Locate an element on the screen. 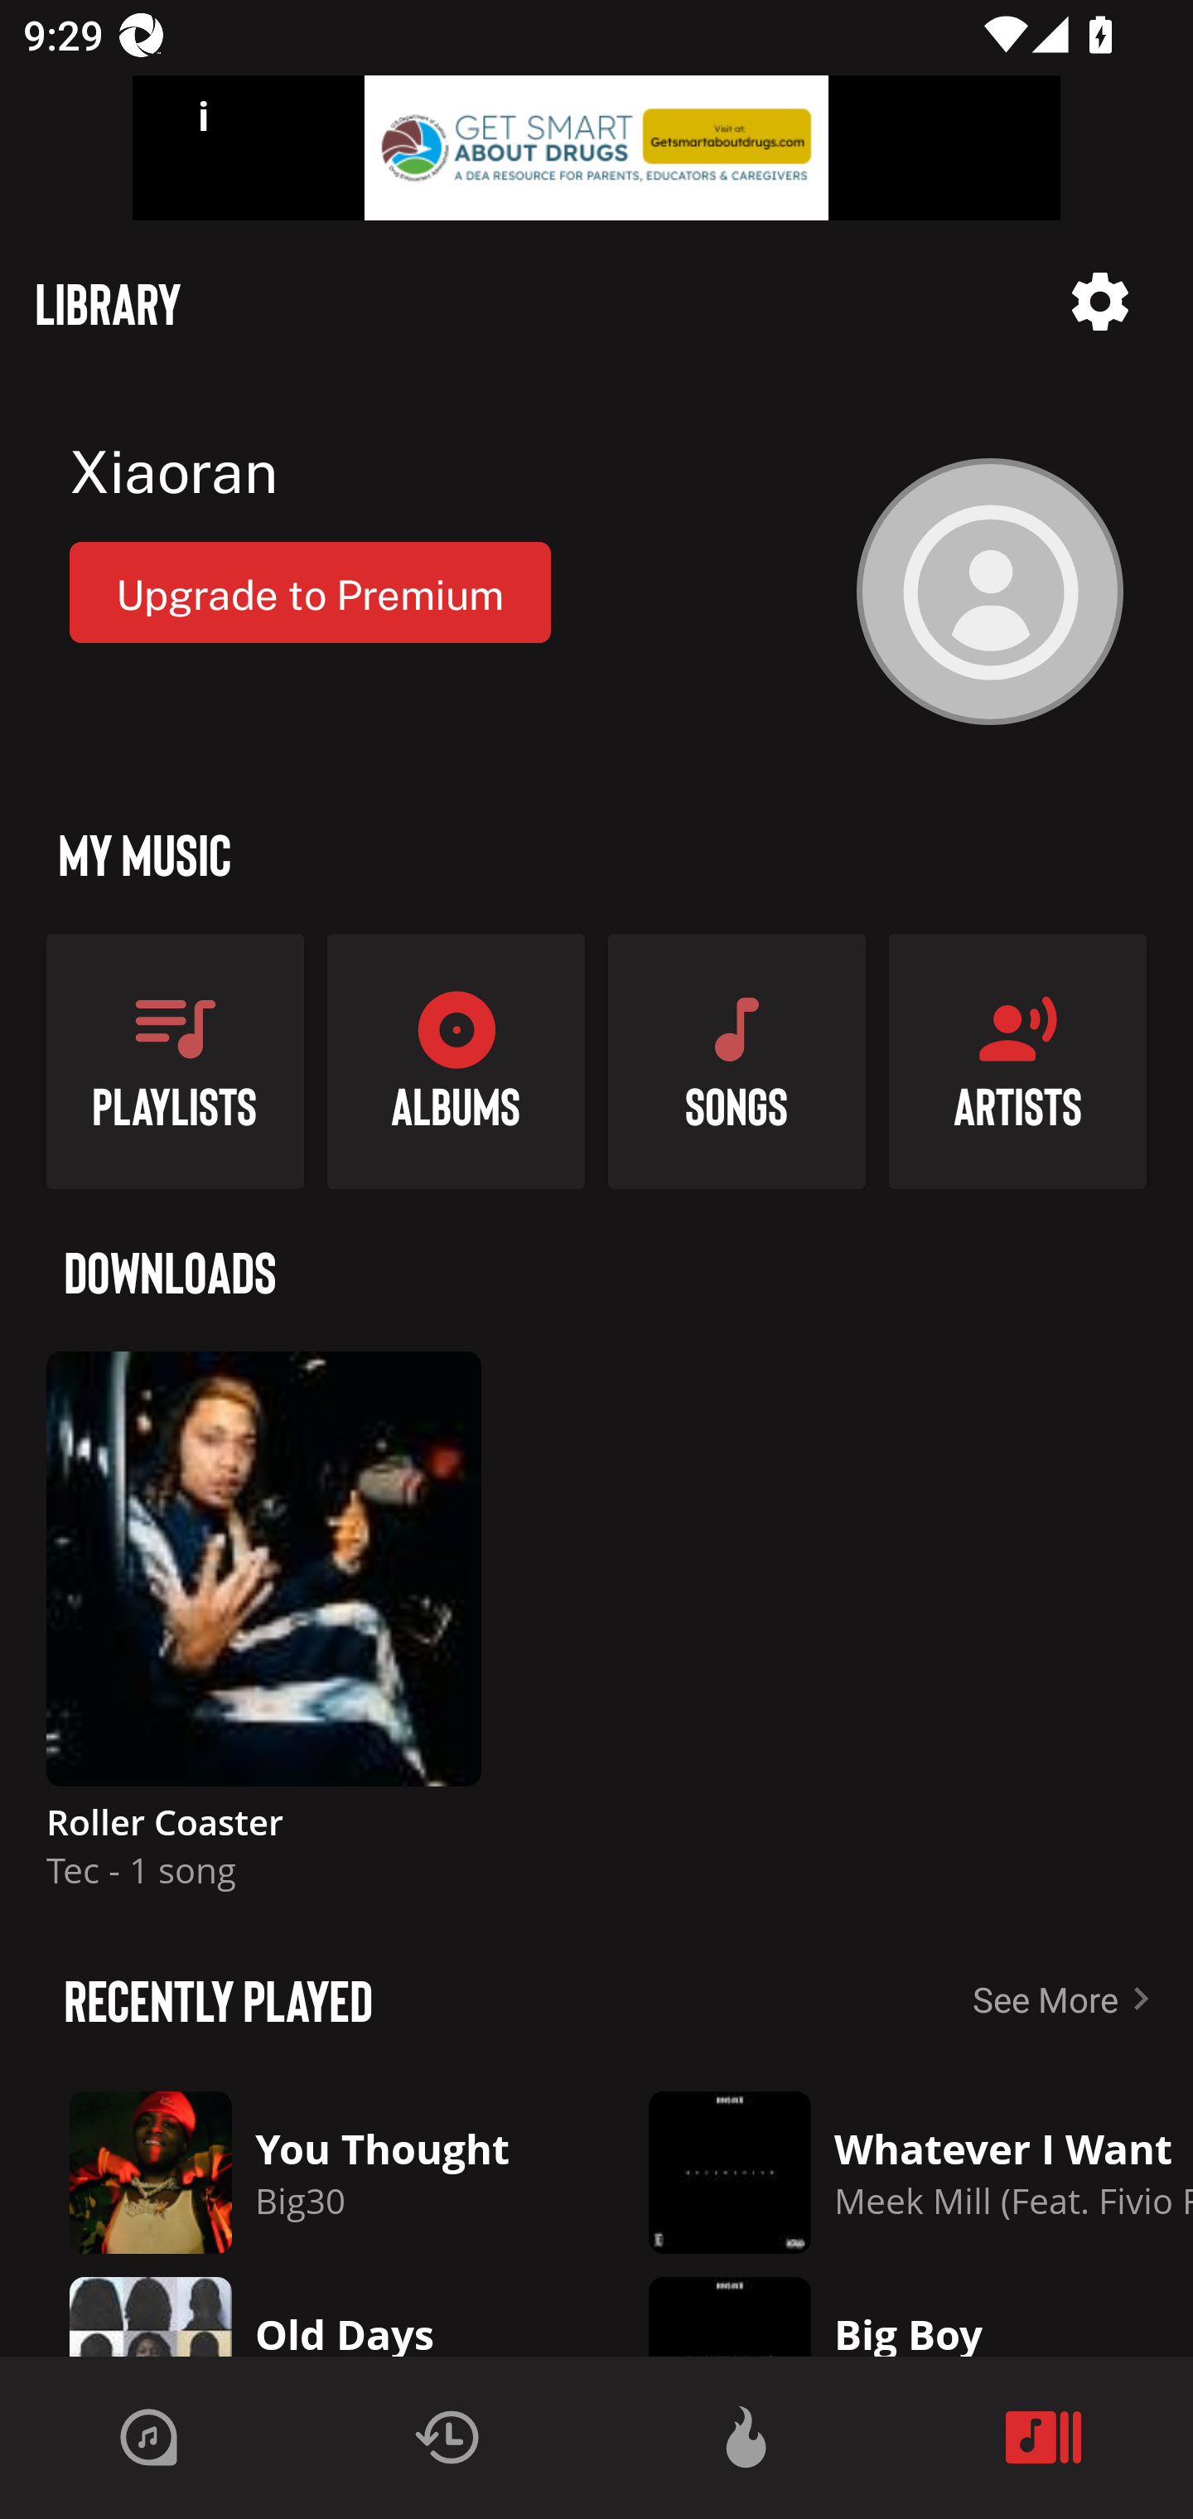  Playlists is located at coordinates (176, 1061).